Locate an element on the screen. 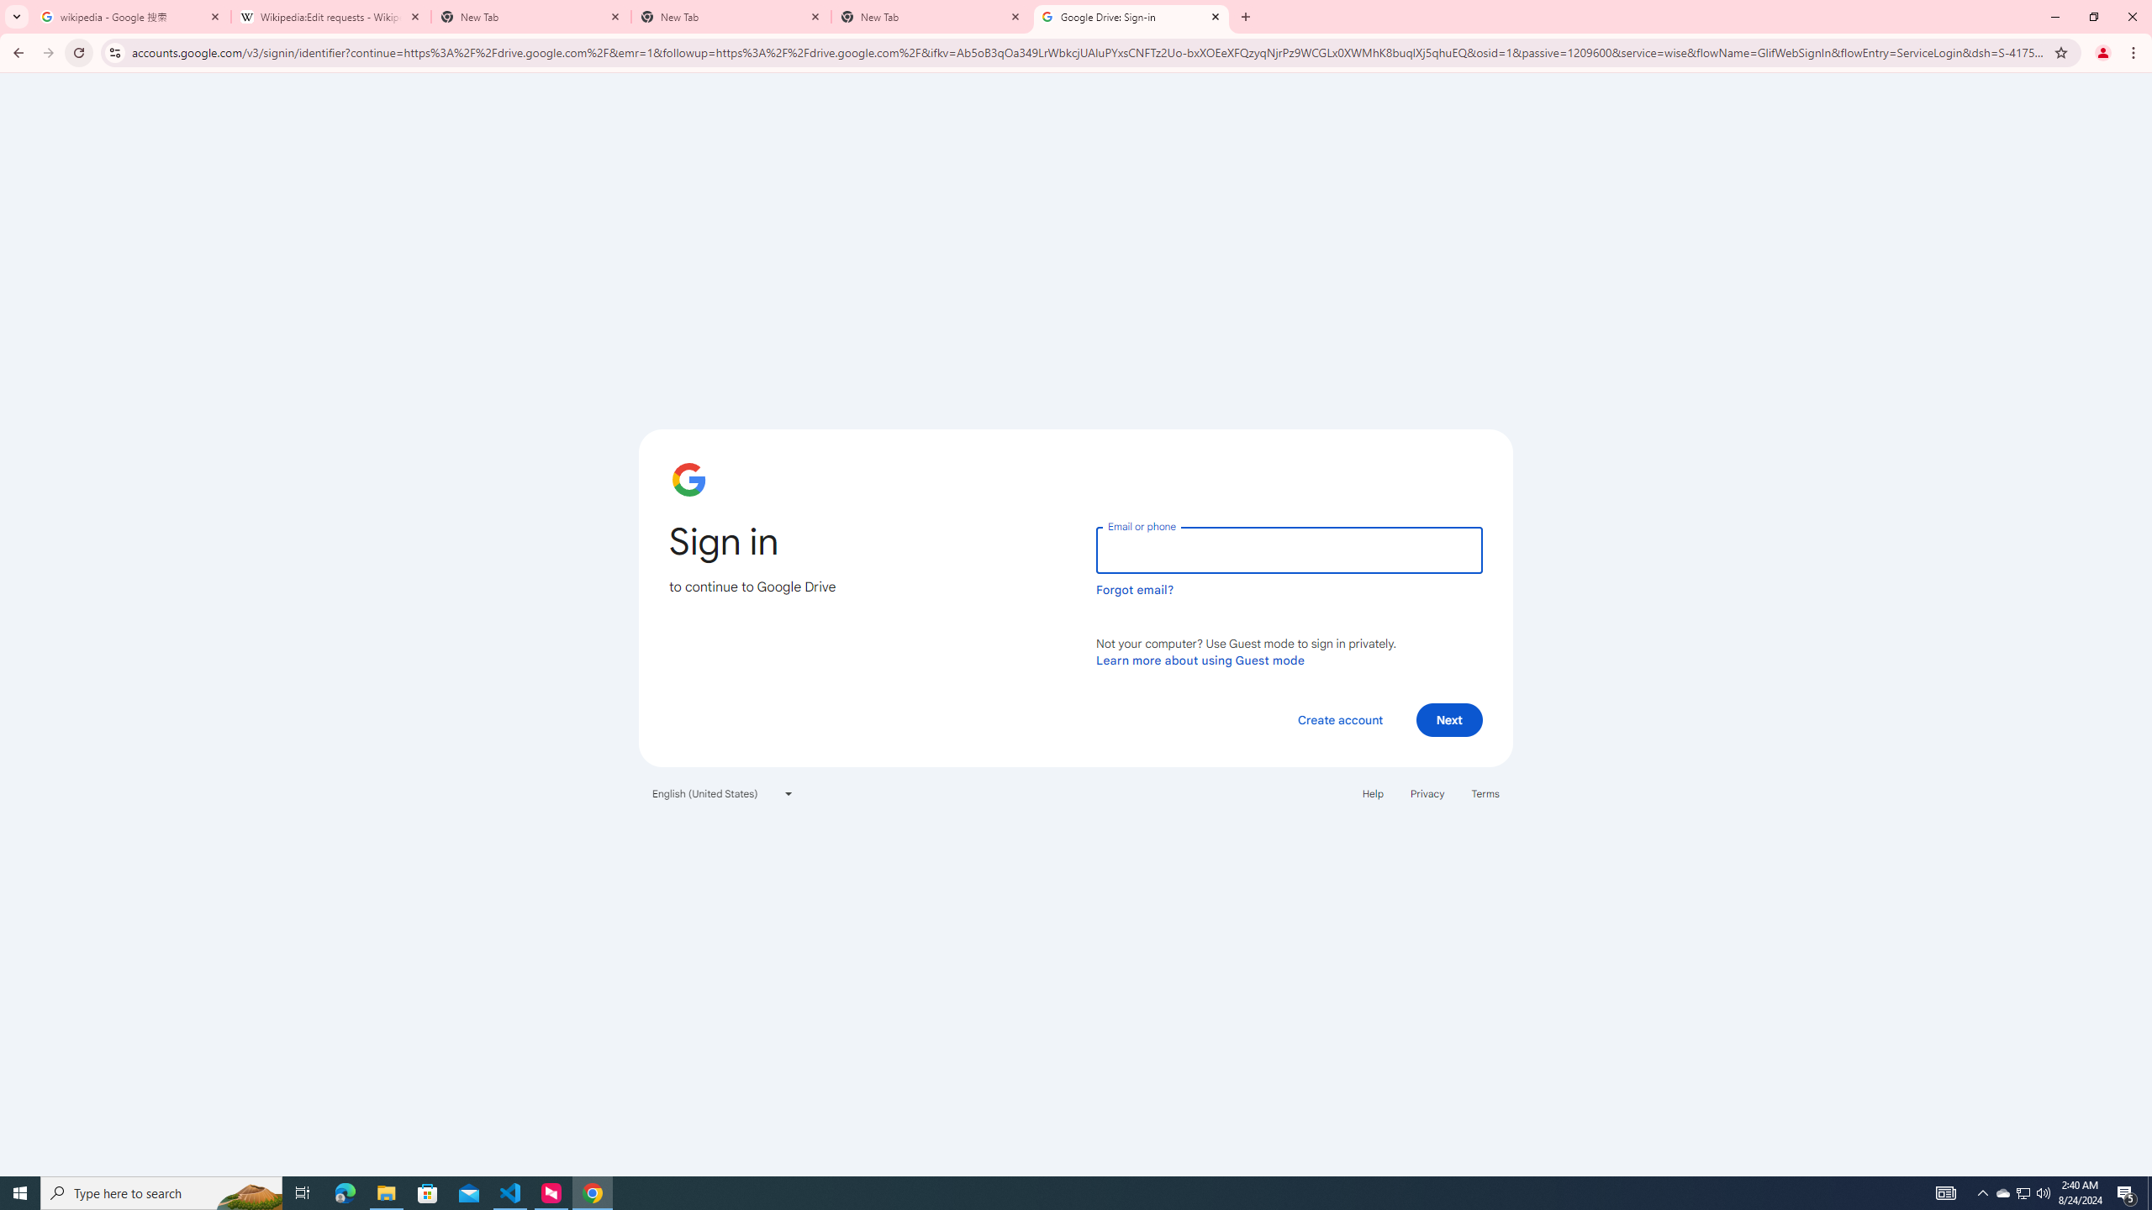 The height and width of the screenshot is (1210, 2152). New Tab is located at coordinates (731, 17).